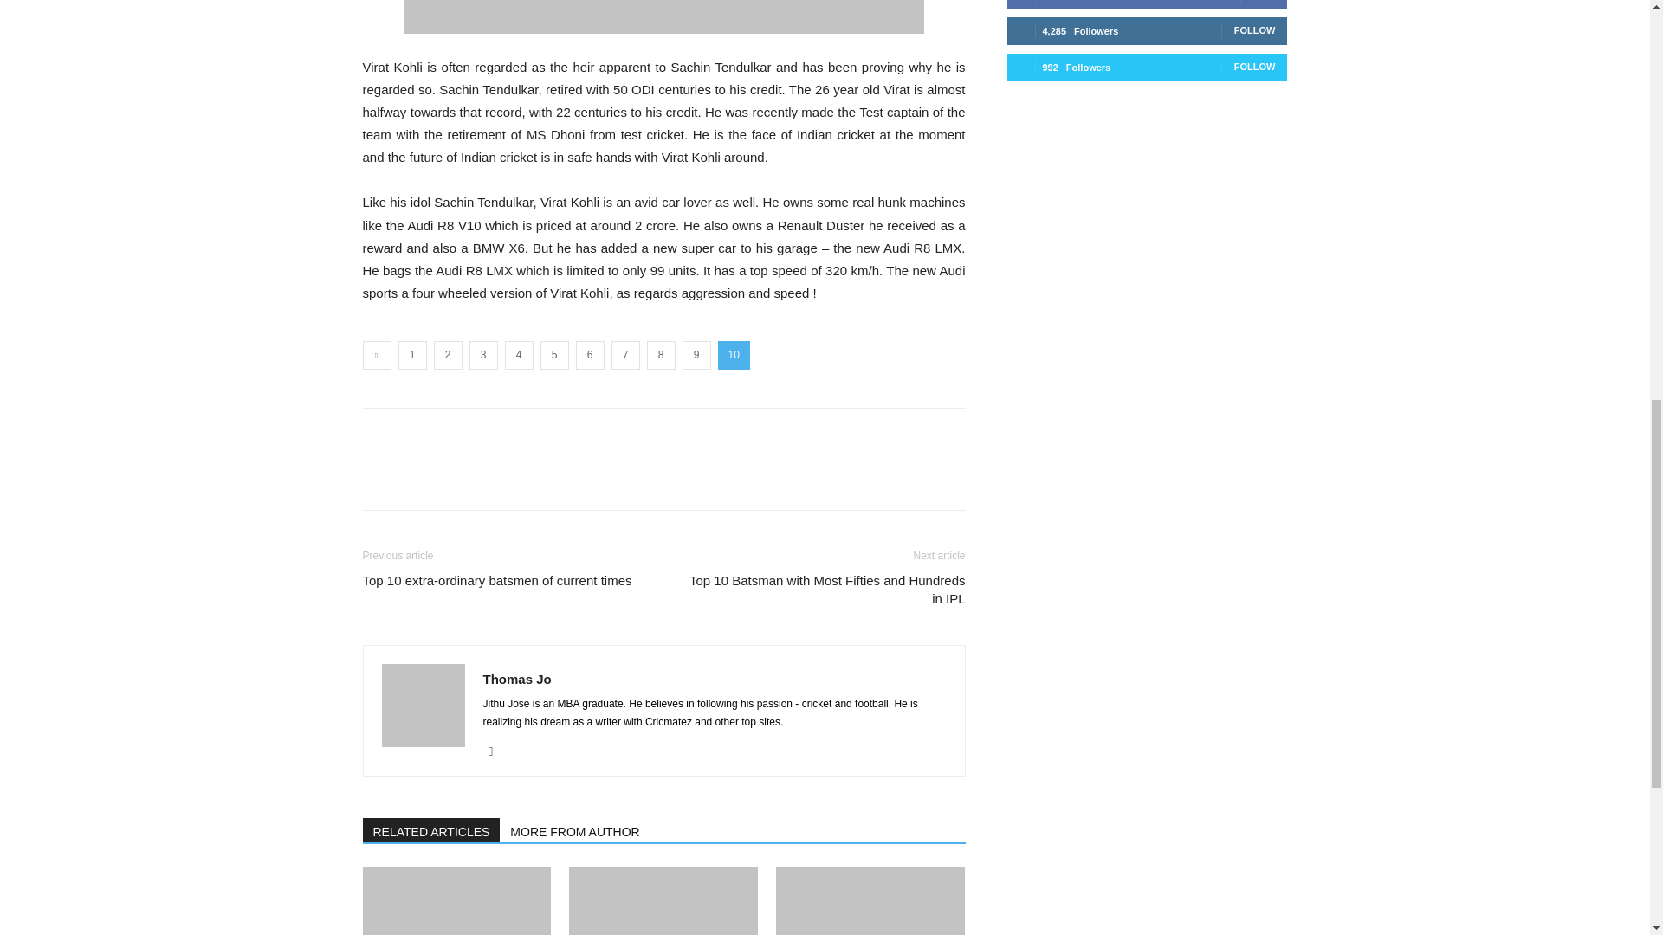 This screenshot has height=935, width=1663. What do you see at coordinates (518, 355) in the screenshot?
I see `4` at bounding box center [518, 355].